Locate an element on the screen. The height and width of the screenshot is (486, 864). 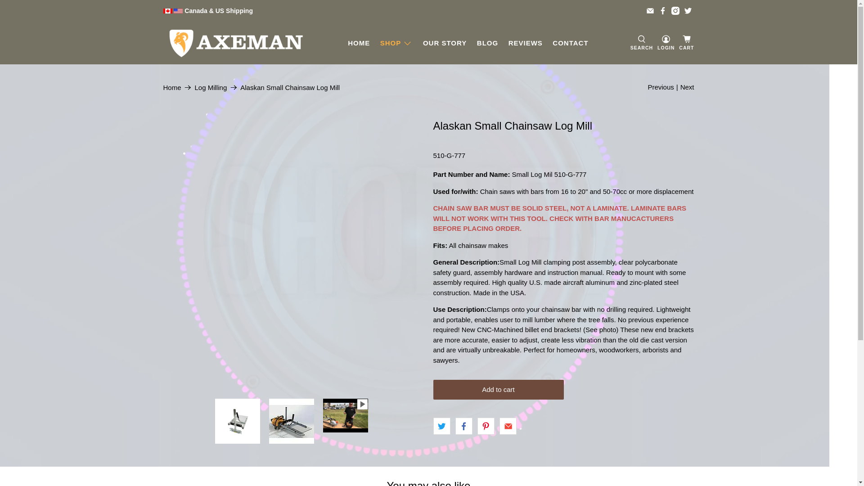
Axeman.ca is located at coordinates (236, 43).